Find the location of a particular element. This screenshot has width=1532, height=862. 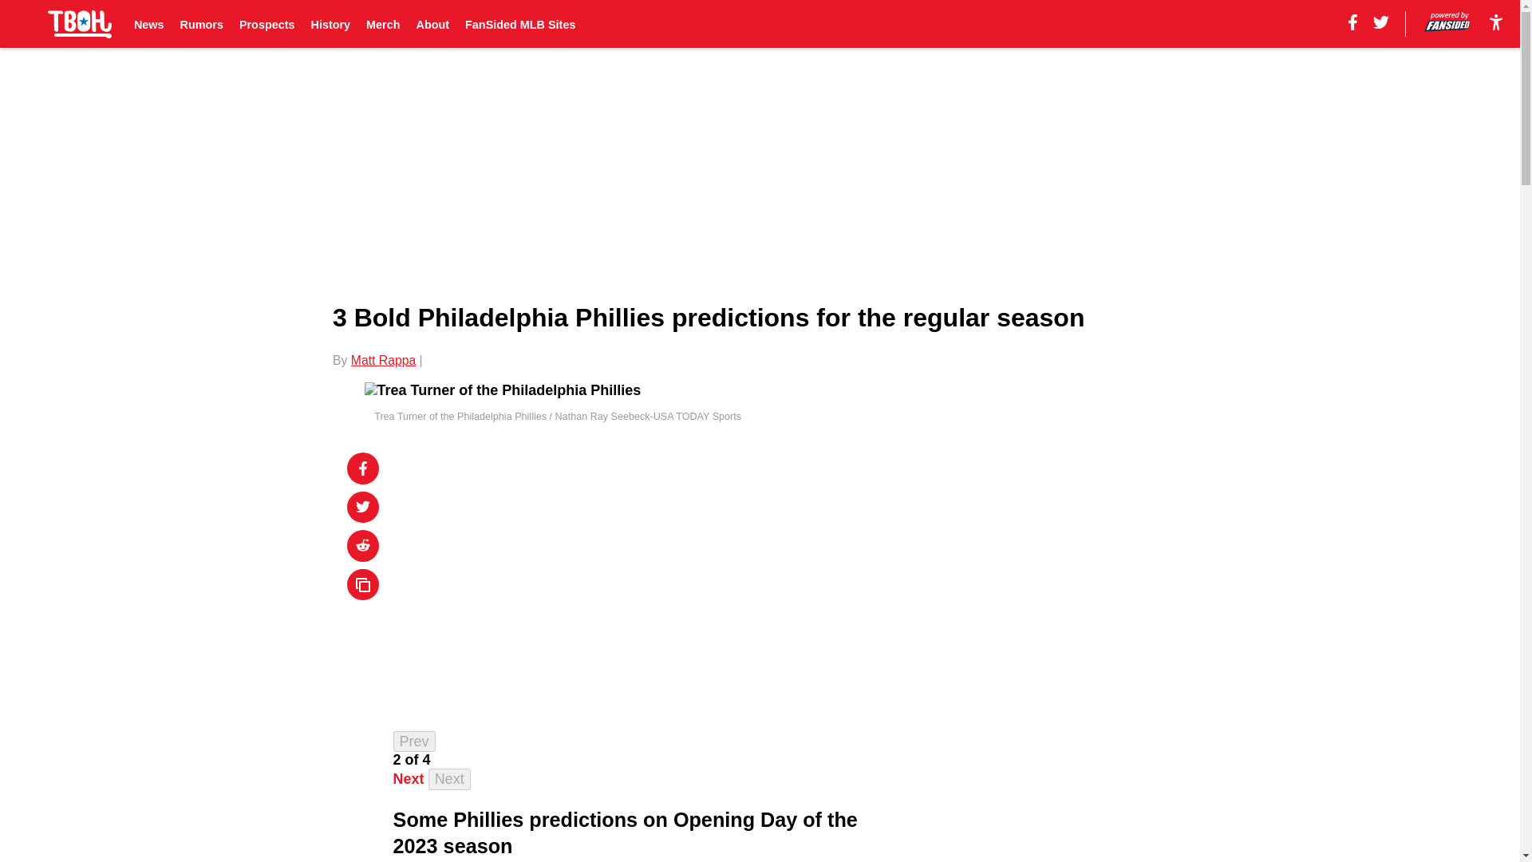

History is located at coordinates (330, 24).